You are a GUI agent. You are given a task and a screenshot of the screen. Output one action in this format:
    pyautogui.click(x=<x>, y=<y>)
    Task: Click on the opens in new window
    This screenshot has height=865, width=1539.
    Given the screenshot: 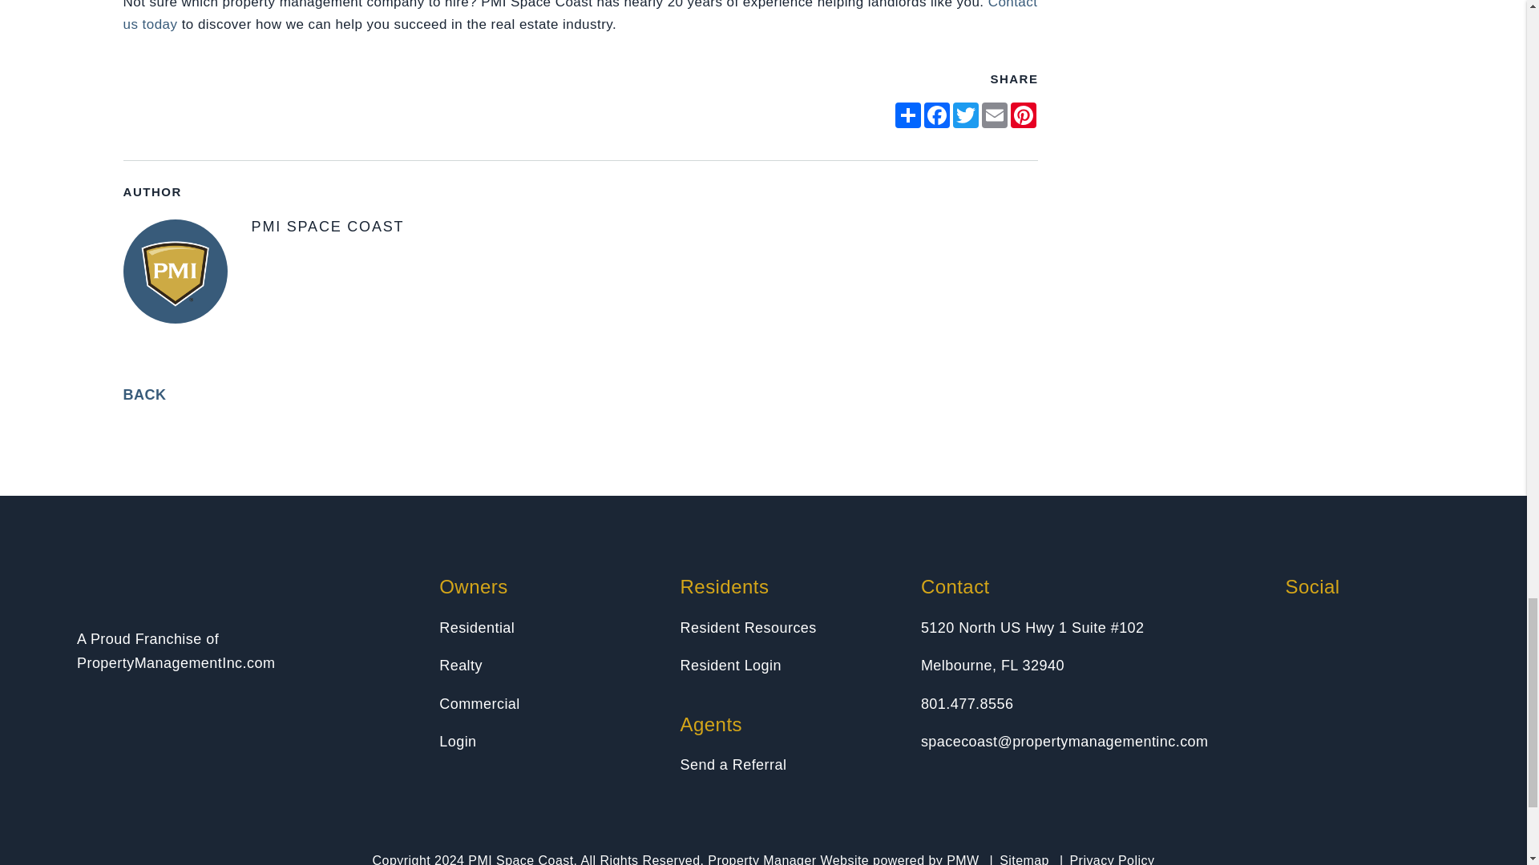 What is the action you would take?
    pyautogui.click(x=965, y=115)
    